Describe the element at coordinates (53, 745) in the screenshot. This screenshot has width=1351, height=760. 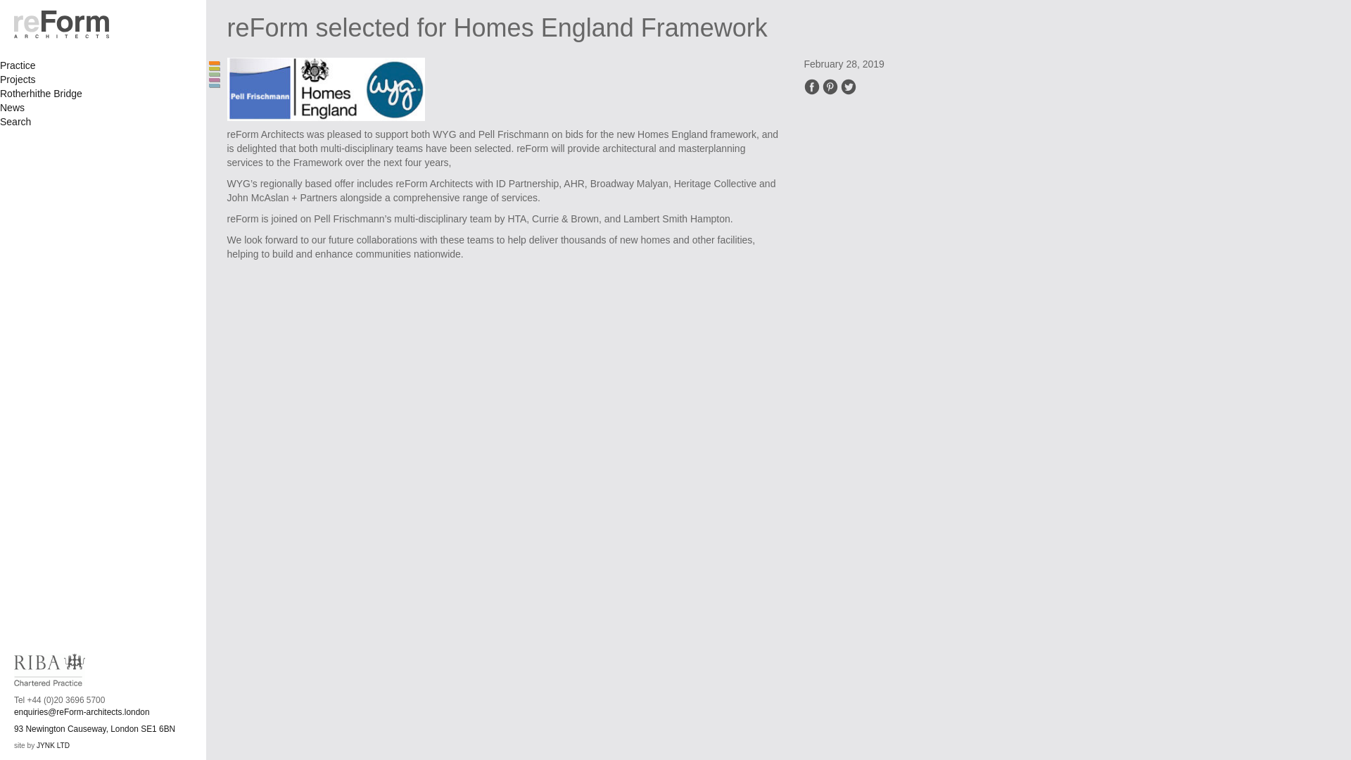
I see `Pinterest` at that location.